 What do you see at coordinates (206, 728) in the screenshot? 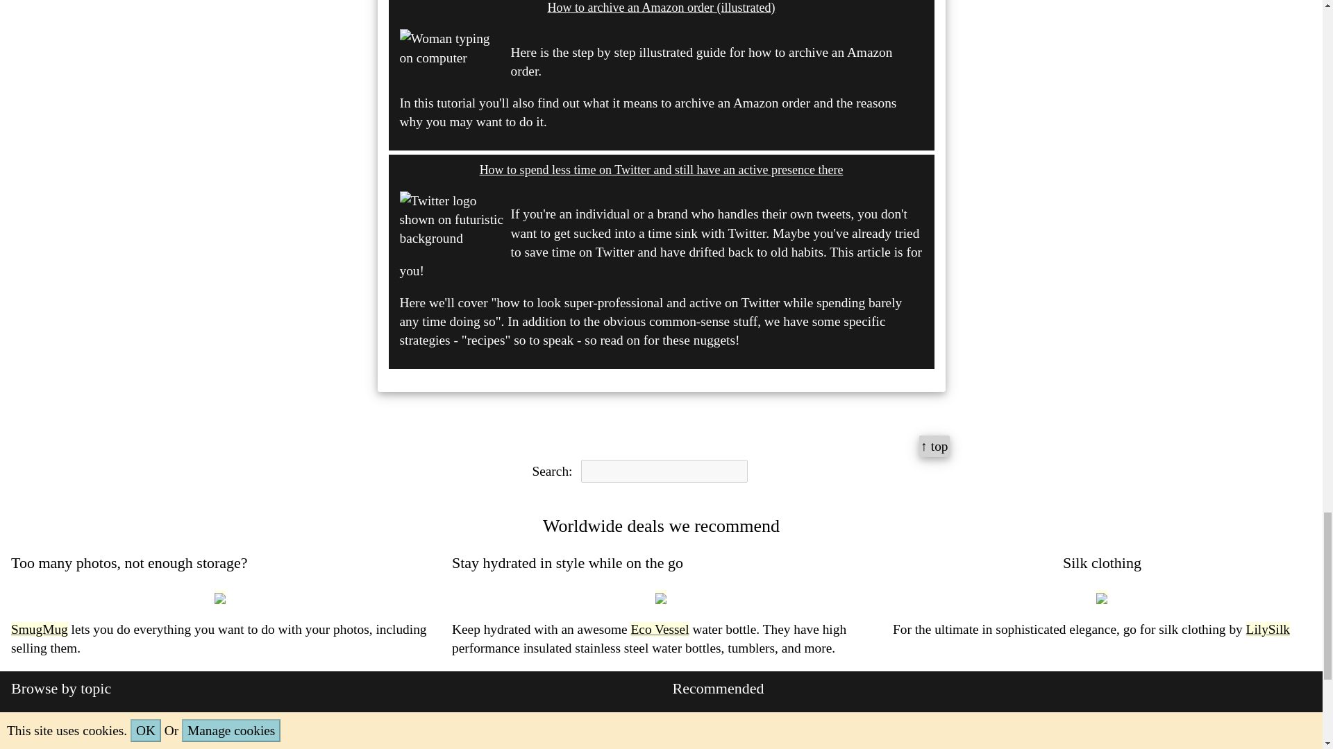
I see `parenting` at bounding box center [206, 728].